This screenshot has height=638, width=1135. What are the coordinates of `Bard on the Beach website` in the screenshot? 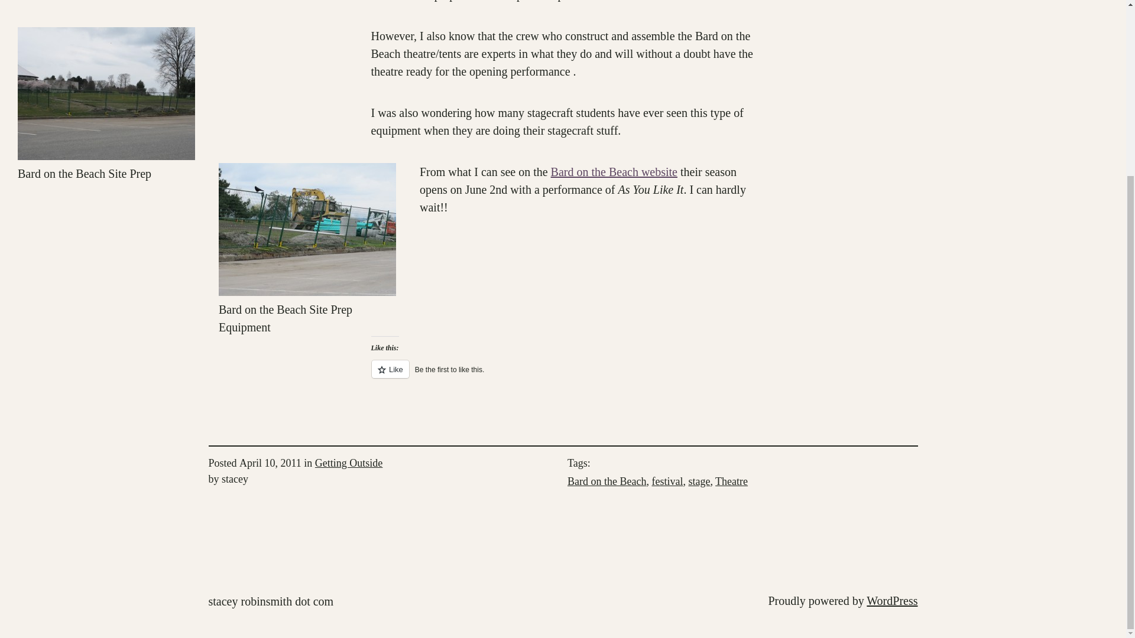 It's located at (614, 171).